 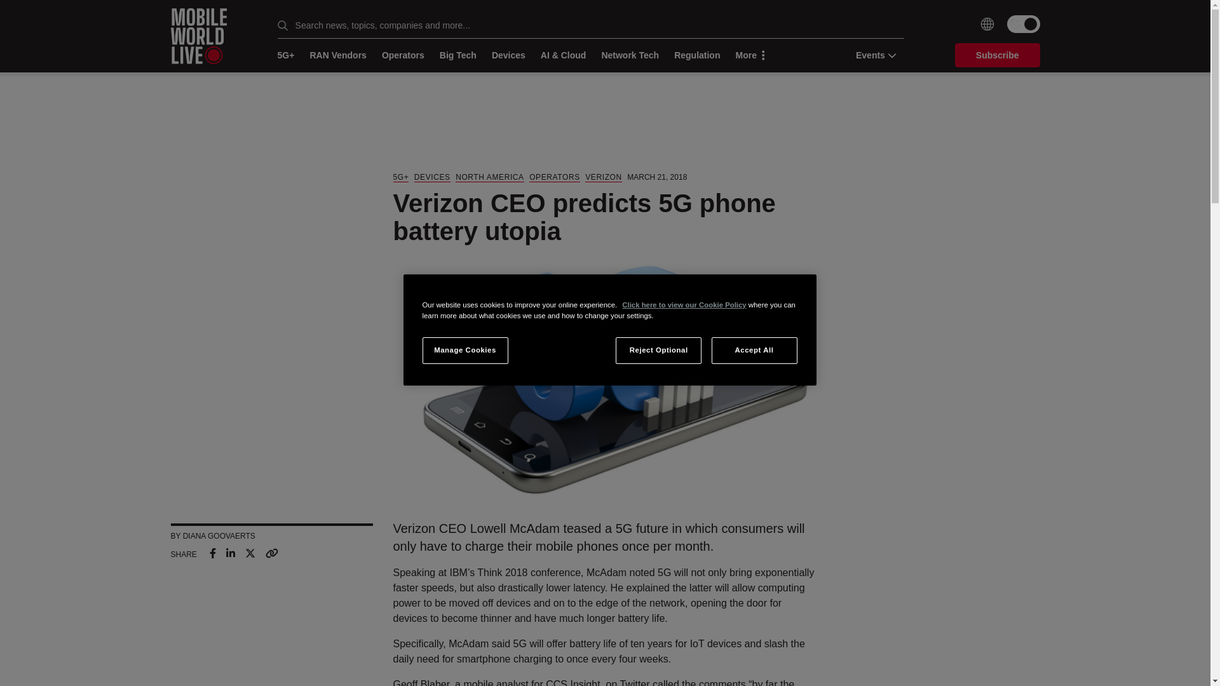 I want to click on Subscribe, so click(x=998, y=55).